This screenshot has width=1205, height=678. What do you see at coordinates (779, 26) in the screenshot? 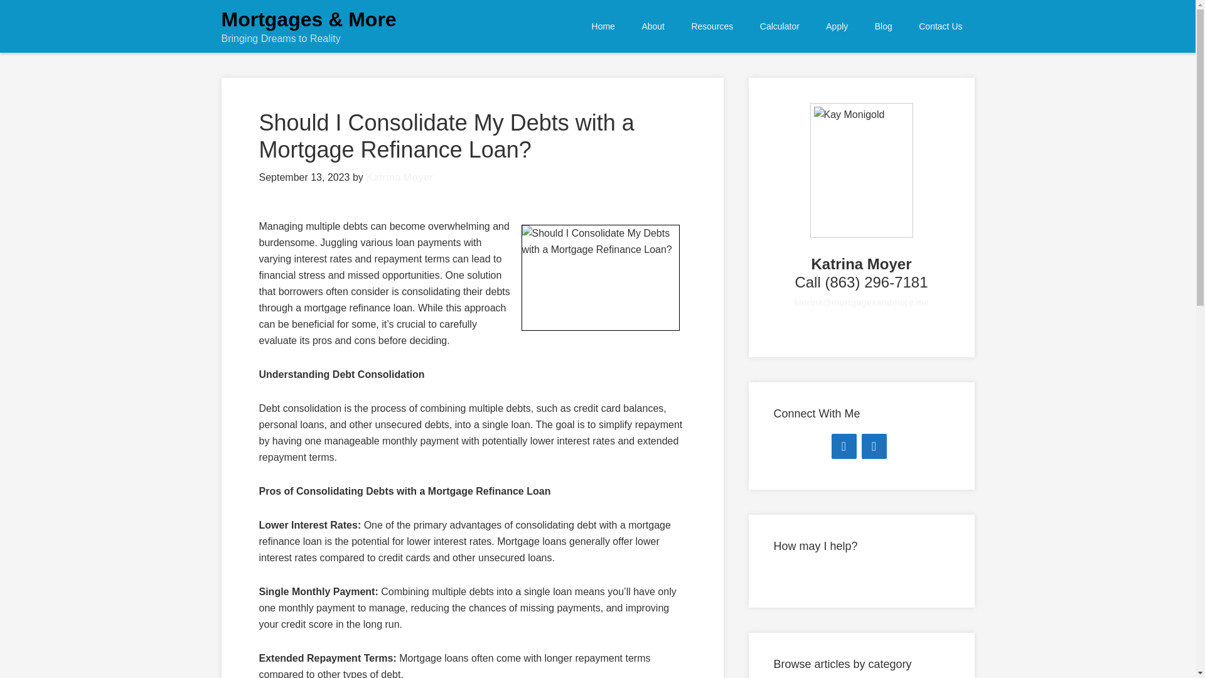
I see `Calculator` at bounding box center [779, 26].